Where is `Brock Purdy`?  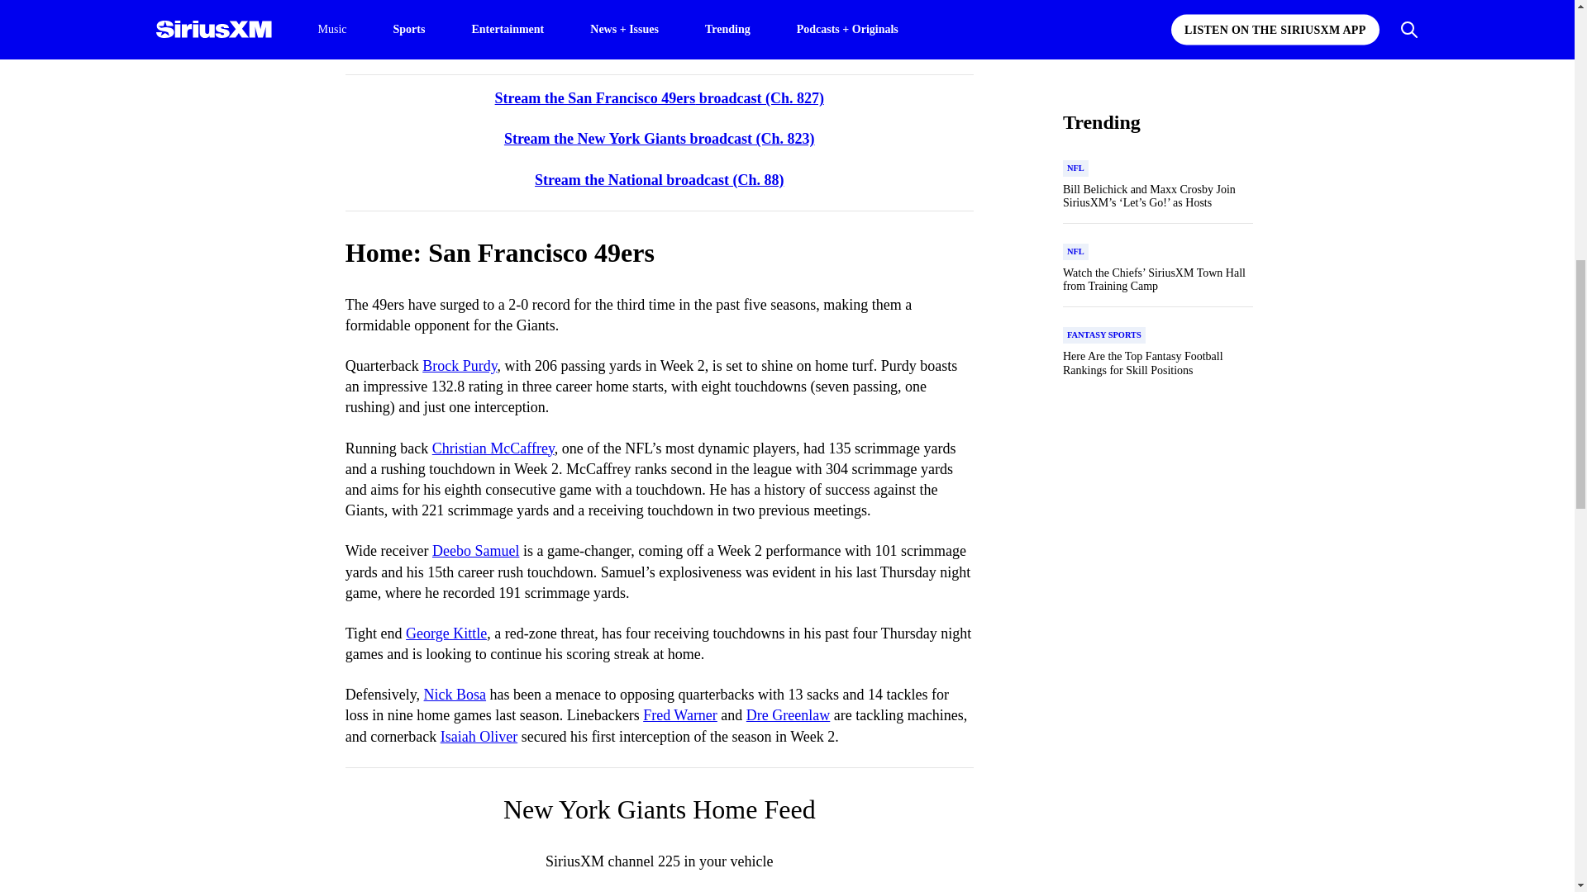
Brock Purdy is located at coordinates (459, 365).